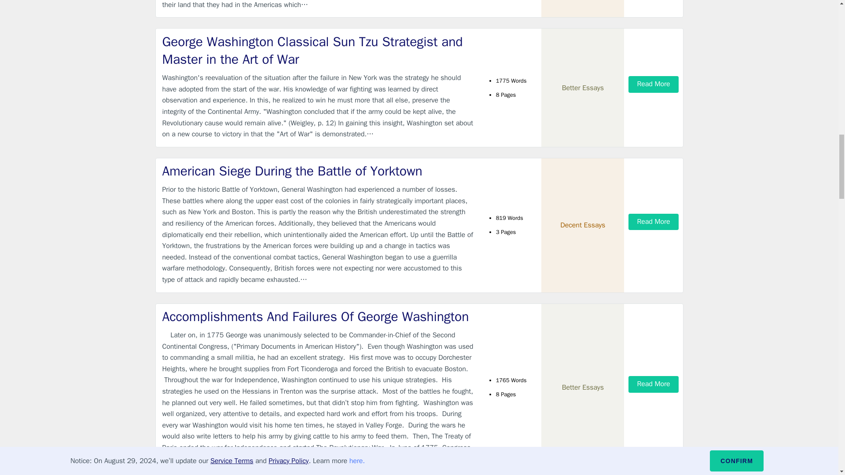 This screenshot has height=475, width=845. What do you see at coordinates (653, 384) in the screenshot?
I see `Read More` at bounding box center [653, 384].